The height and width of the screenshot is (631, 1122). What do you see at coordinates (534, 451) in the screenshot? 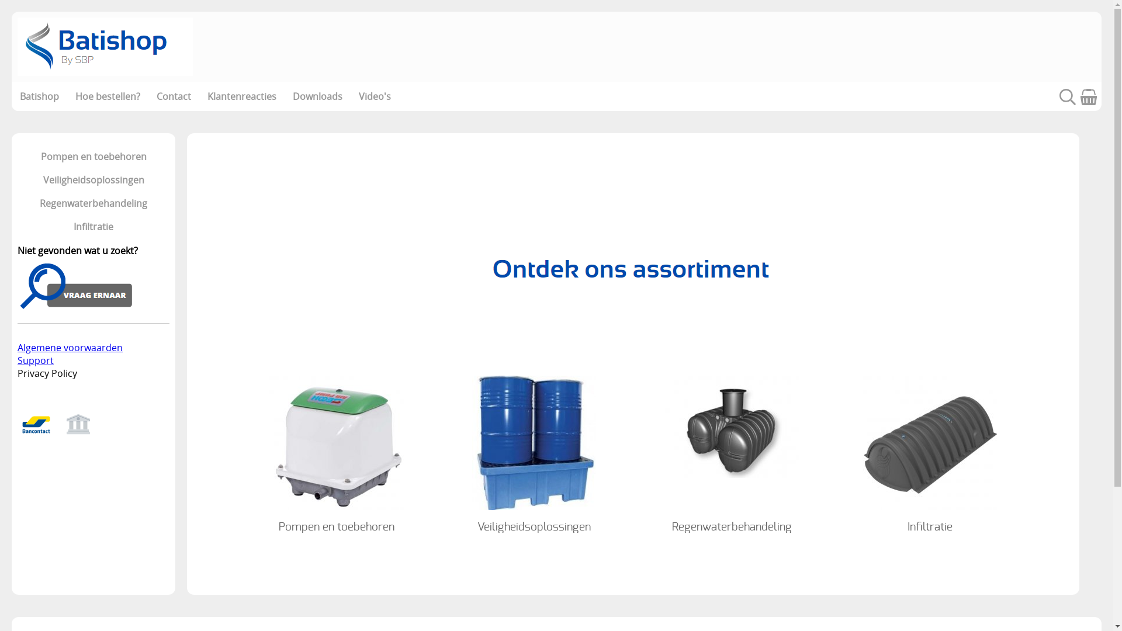
I see `Veiligheidsoplossingen` at bounding box center [534, 451].